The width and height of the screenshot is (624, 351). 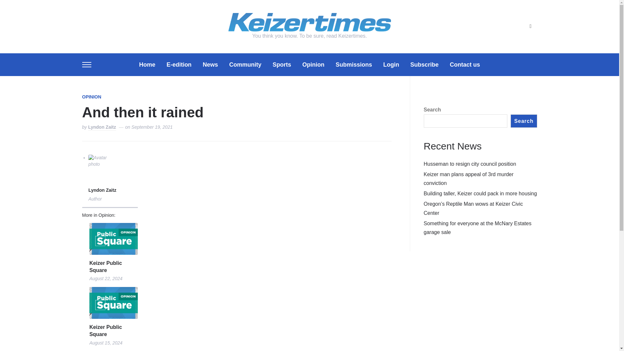 I want to click on Keizer Public Square, so click(x=113, y=267).